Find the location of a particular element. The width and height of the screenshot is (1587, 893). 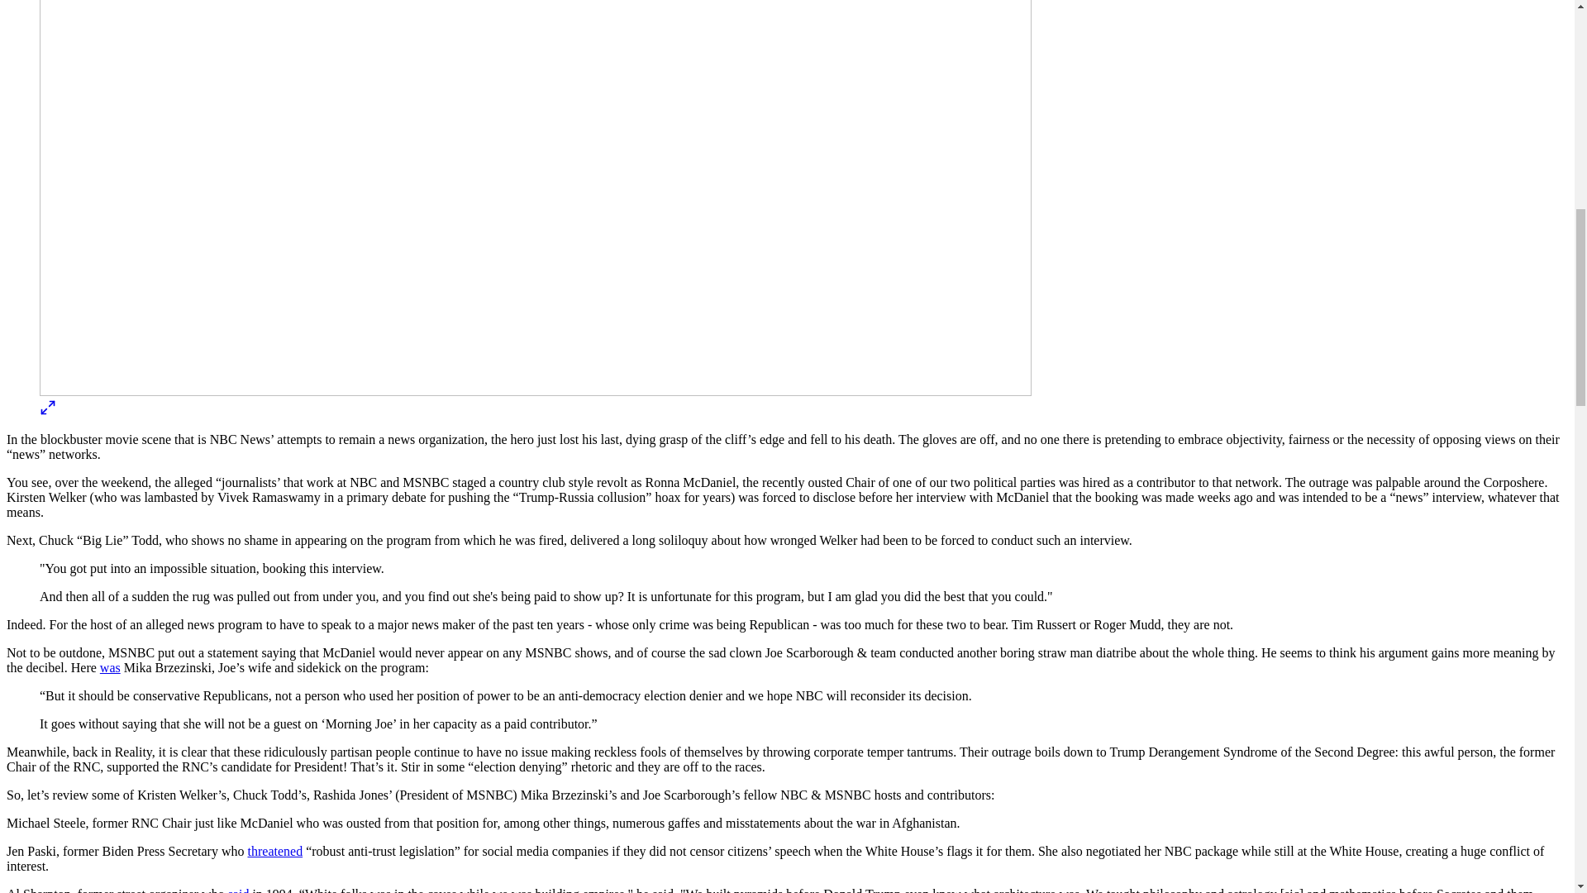

threatened is located at coordinates (274, 850).